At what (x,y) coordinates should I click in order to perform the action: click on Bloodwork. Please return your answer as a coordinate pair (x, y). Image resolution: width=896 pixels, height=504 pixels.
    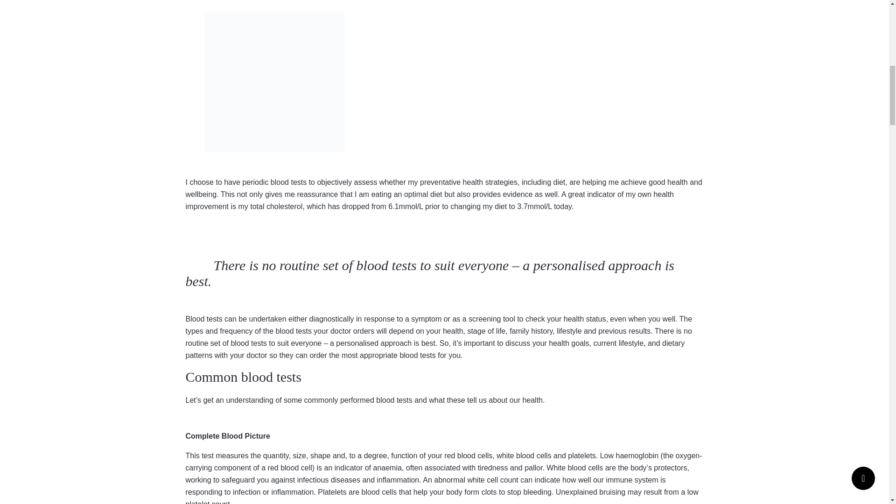
    Looking at the image, I should click on (274, 83).